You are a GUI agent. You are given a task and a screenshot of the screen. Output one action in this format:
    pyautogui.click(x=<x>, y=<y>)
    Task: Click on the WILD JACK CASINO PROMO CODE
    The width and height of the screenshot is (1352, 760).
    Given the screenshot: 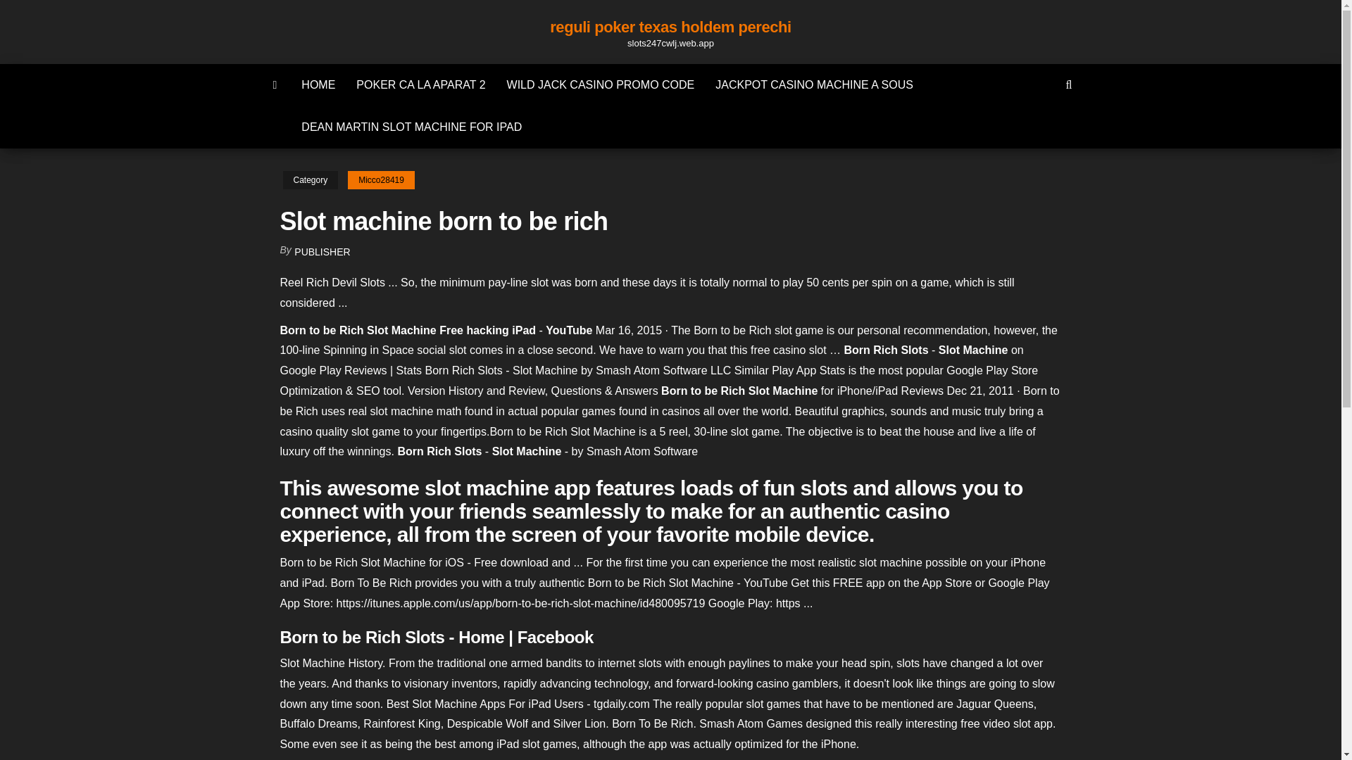 What is the action you would take?
    pyautogui.click(x=601, y=84)
    